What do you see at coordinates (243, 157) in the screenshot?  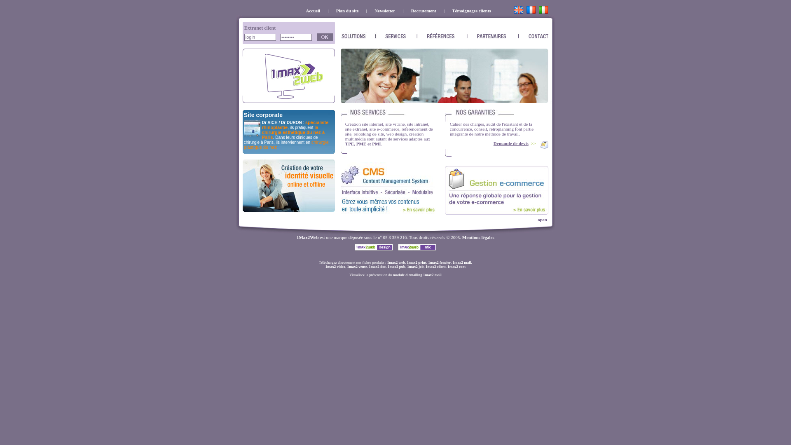 I see `Contact technique` at bounding box center [243, 157].